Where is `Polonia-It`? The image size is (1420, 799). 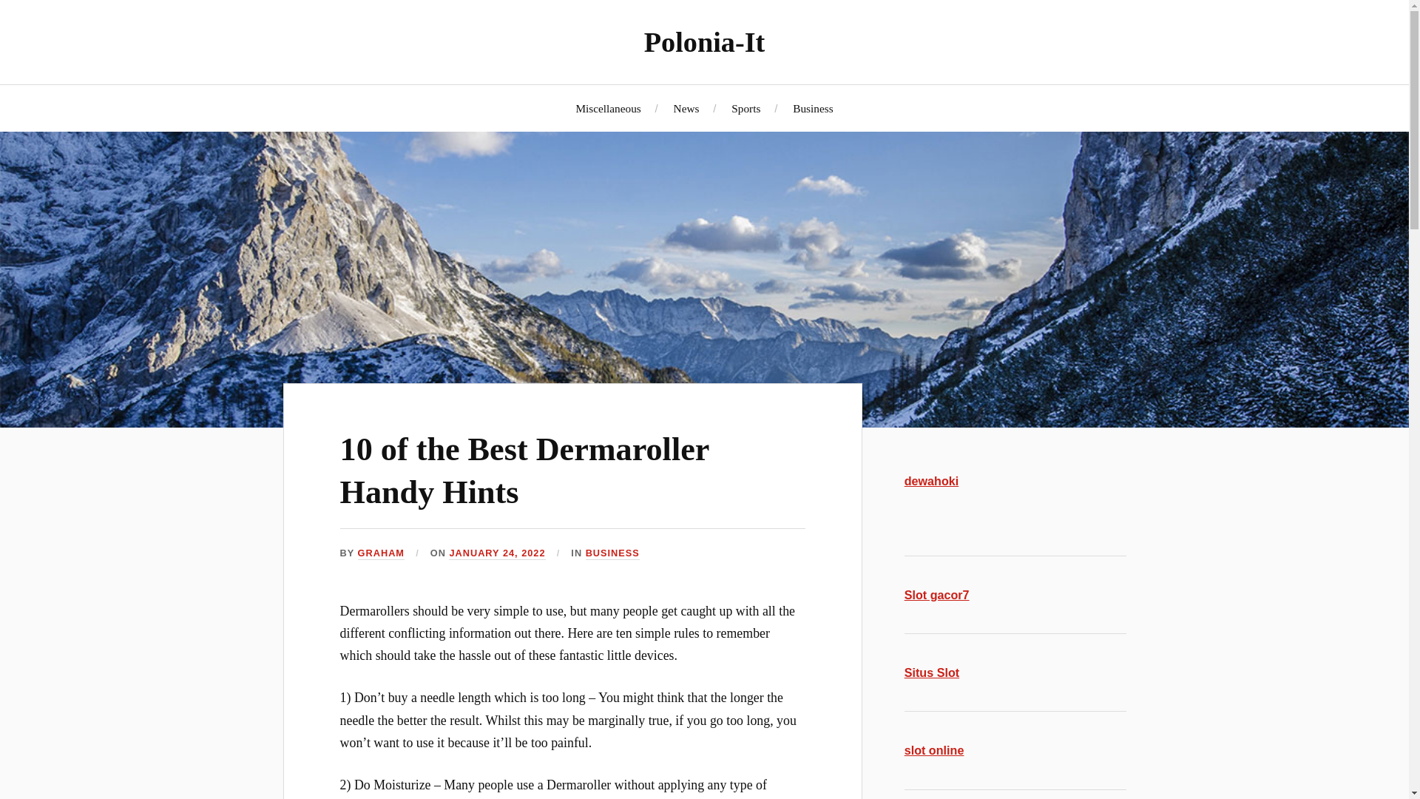 Polonia-It is located at coordinates (704, 41).